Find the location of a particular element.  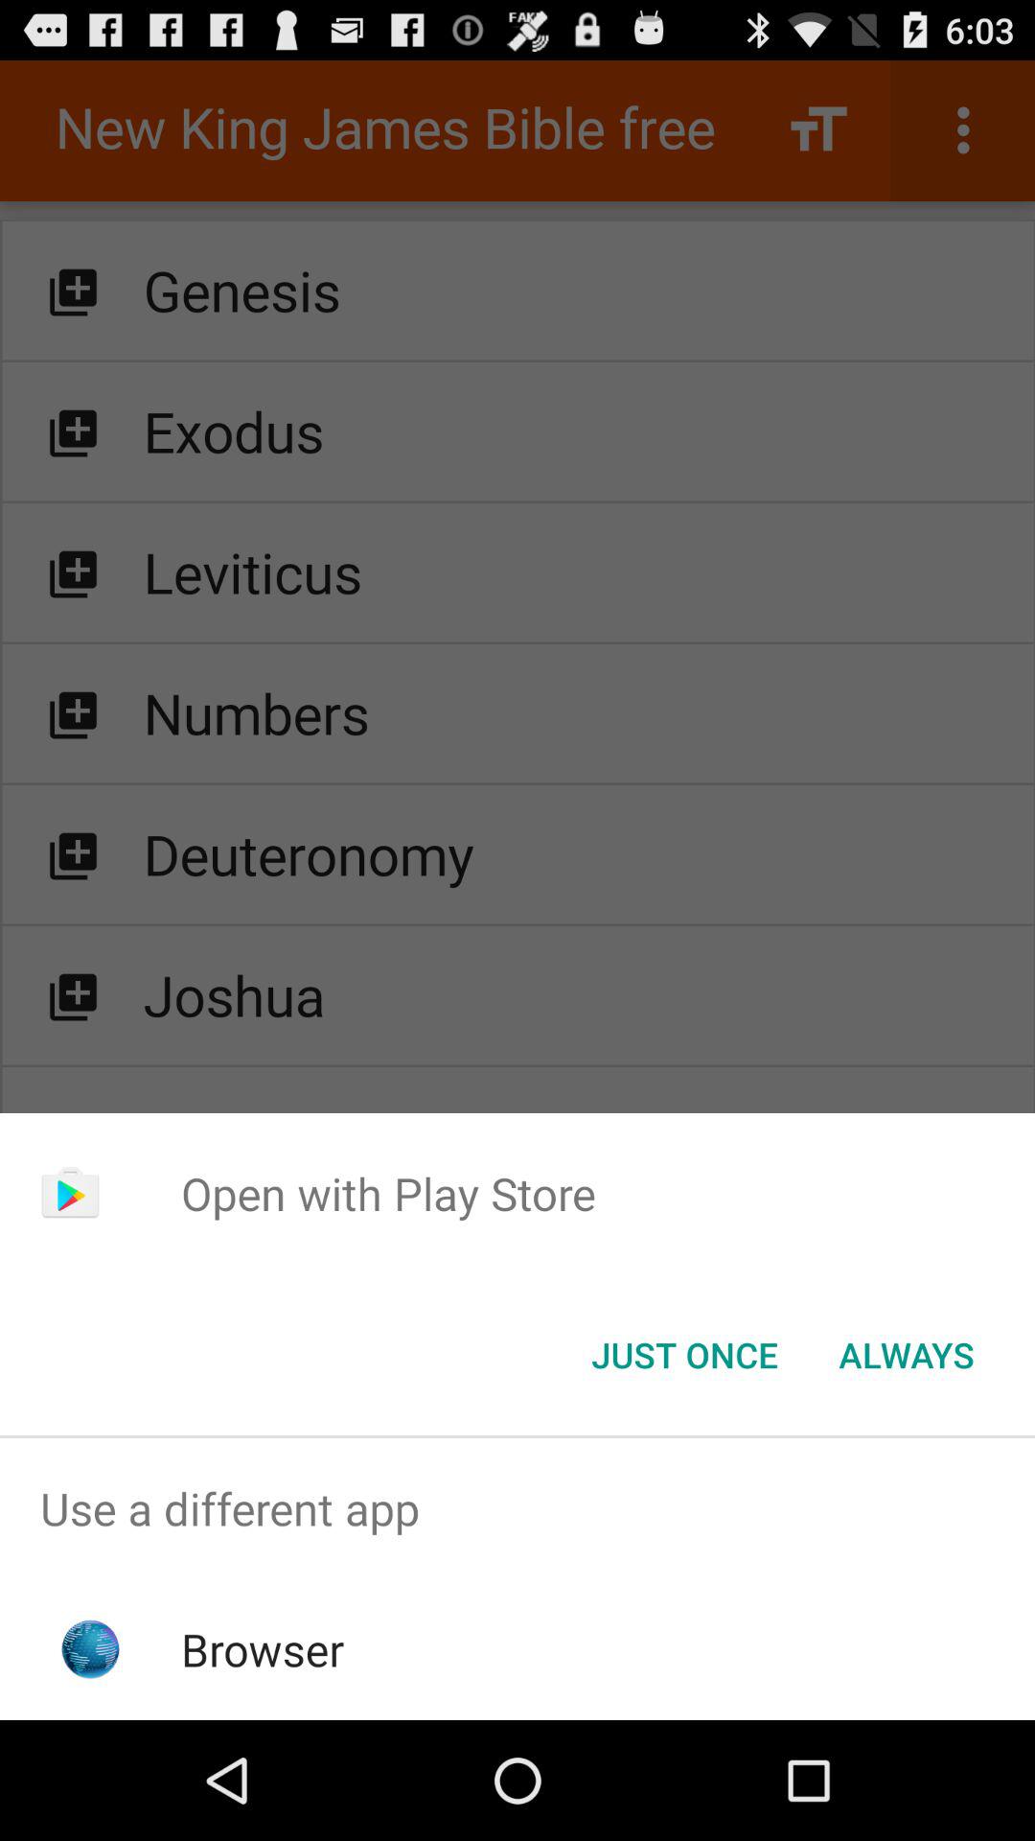

open the button to the left of the always icon is located at coordinates (684, 1355).